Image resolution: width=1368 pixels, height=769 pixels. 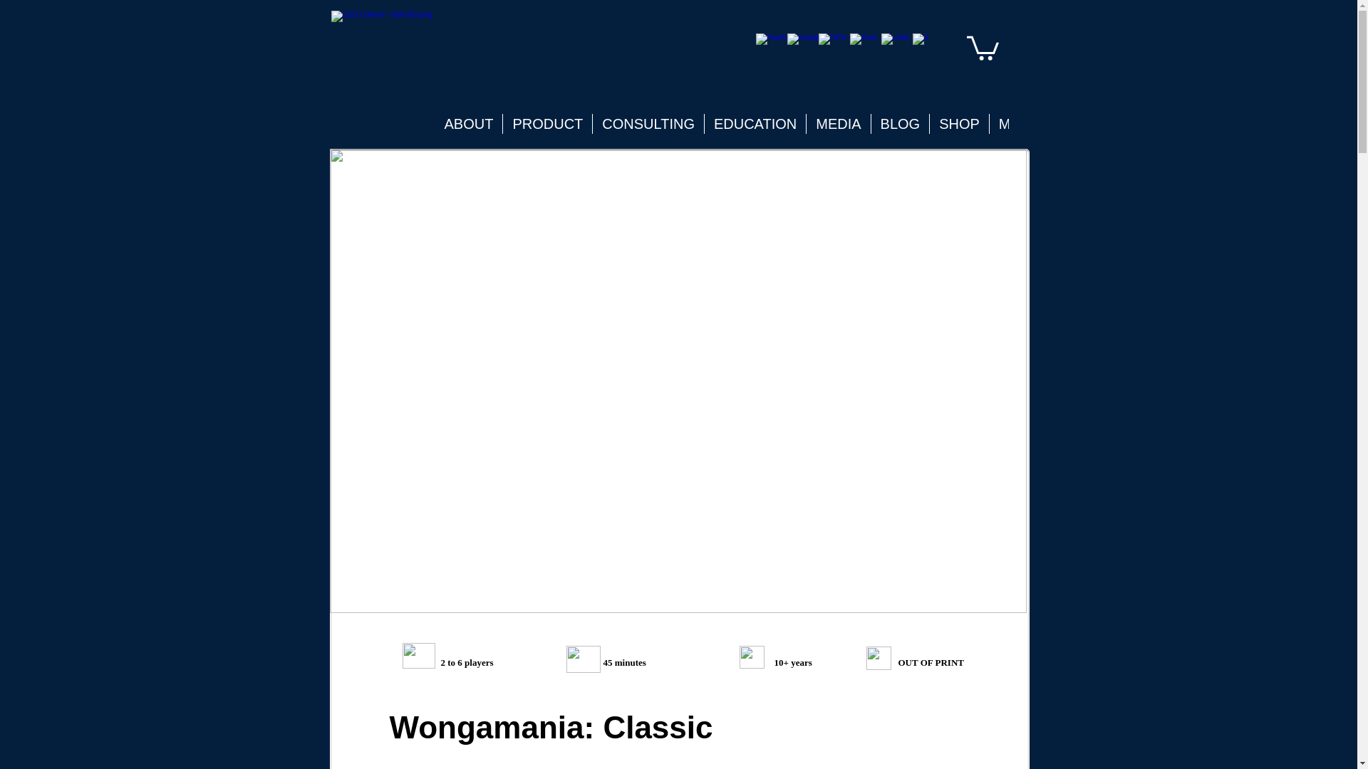 I want to click on EDUCATION, so click(x=755, y=124).